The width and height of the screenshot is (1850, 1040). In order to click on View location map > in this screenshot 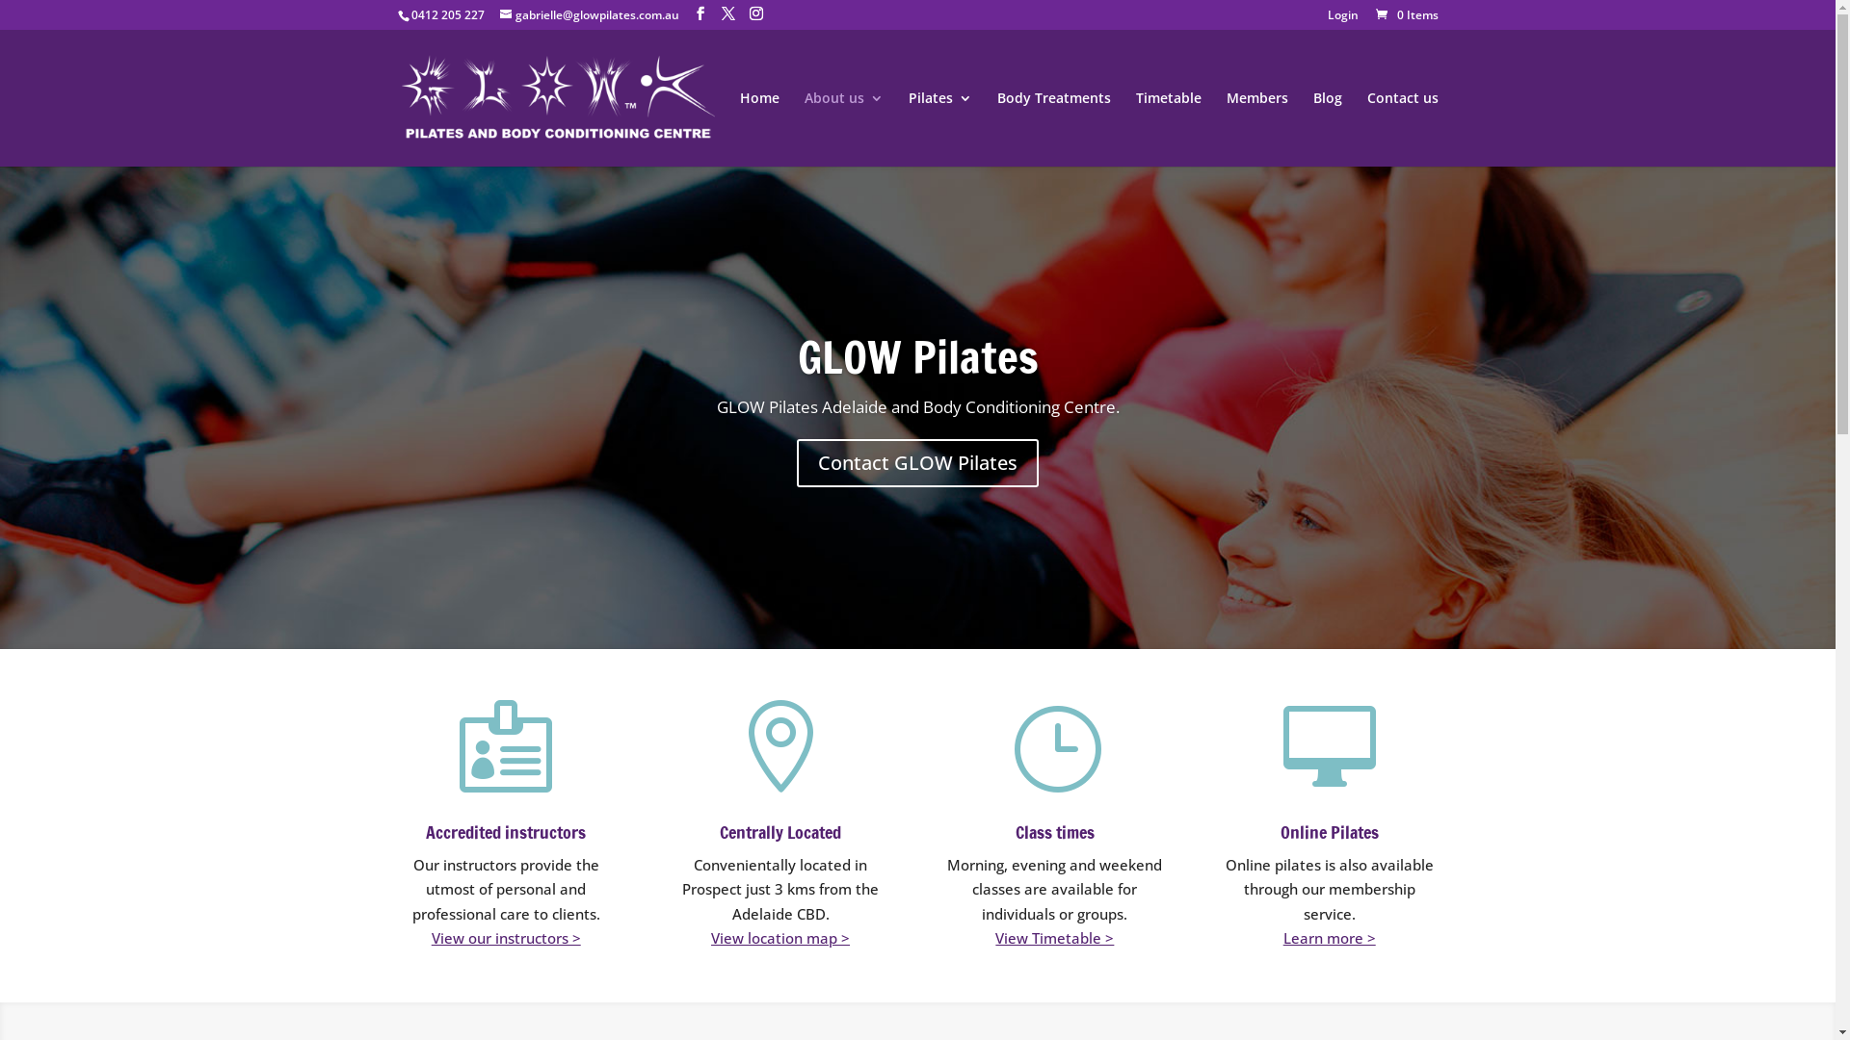, I will do `click(780, 938)`.